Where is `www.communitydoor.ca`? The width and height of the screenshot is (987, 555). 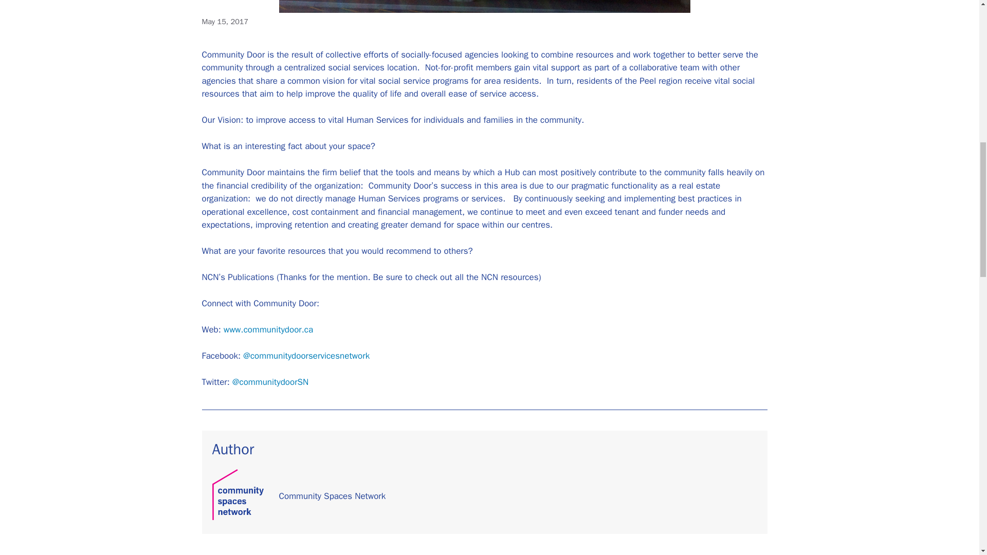 www.communitydoor.ca is located at coordinates (268, 329).